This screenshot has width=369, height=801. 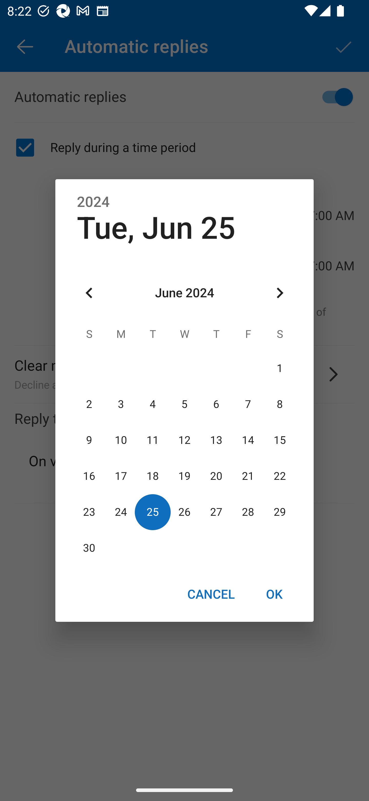 What do you see at coordinates (121, 404) in the screenshot?
I see `3 03 June 2024` at bounding box center [121, 404].